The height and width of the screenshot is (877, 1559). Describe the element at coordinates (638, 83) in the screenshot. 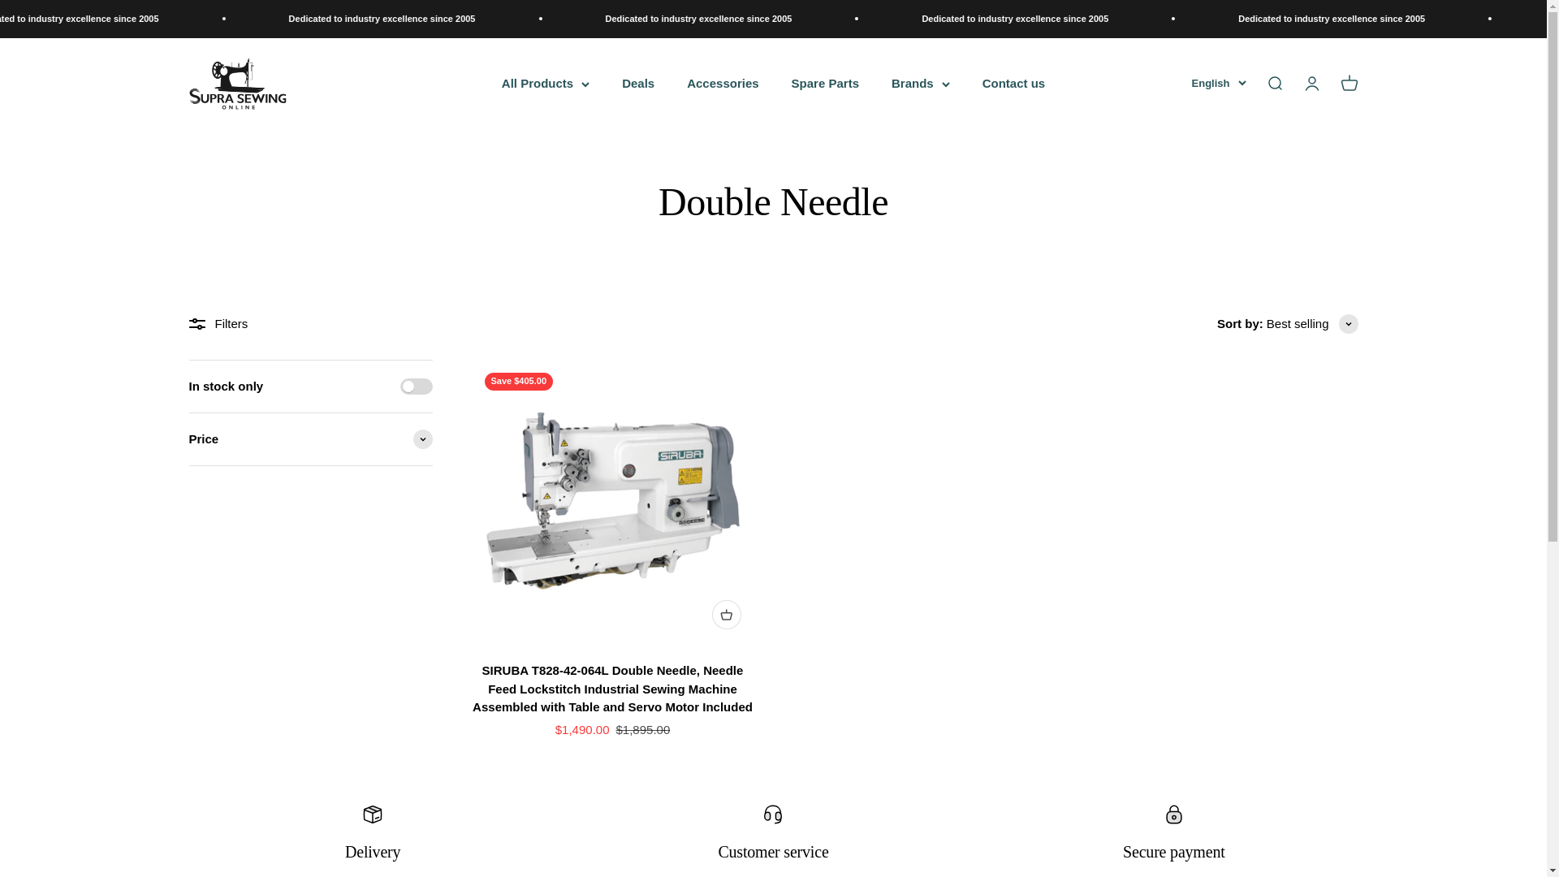

I see `Open search` at that location.